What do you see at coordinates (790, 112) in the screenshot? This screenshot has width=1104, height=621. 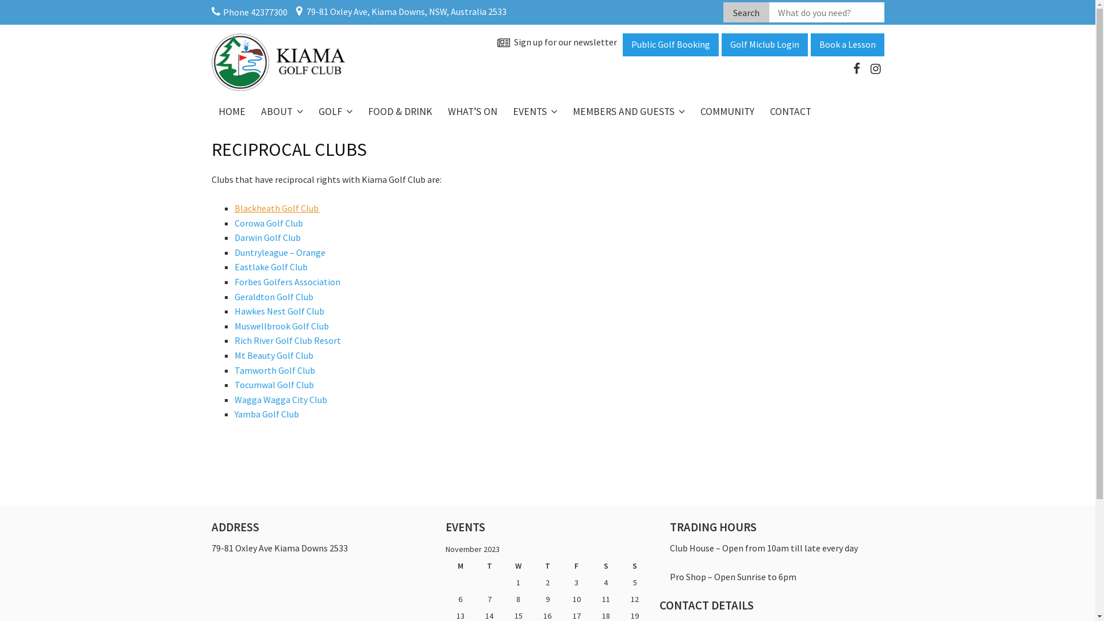 I see `CONTACT` at bounding box center [790, 112].